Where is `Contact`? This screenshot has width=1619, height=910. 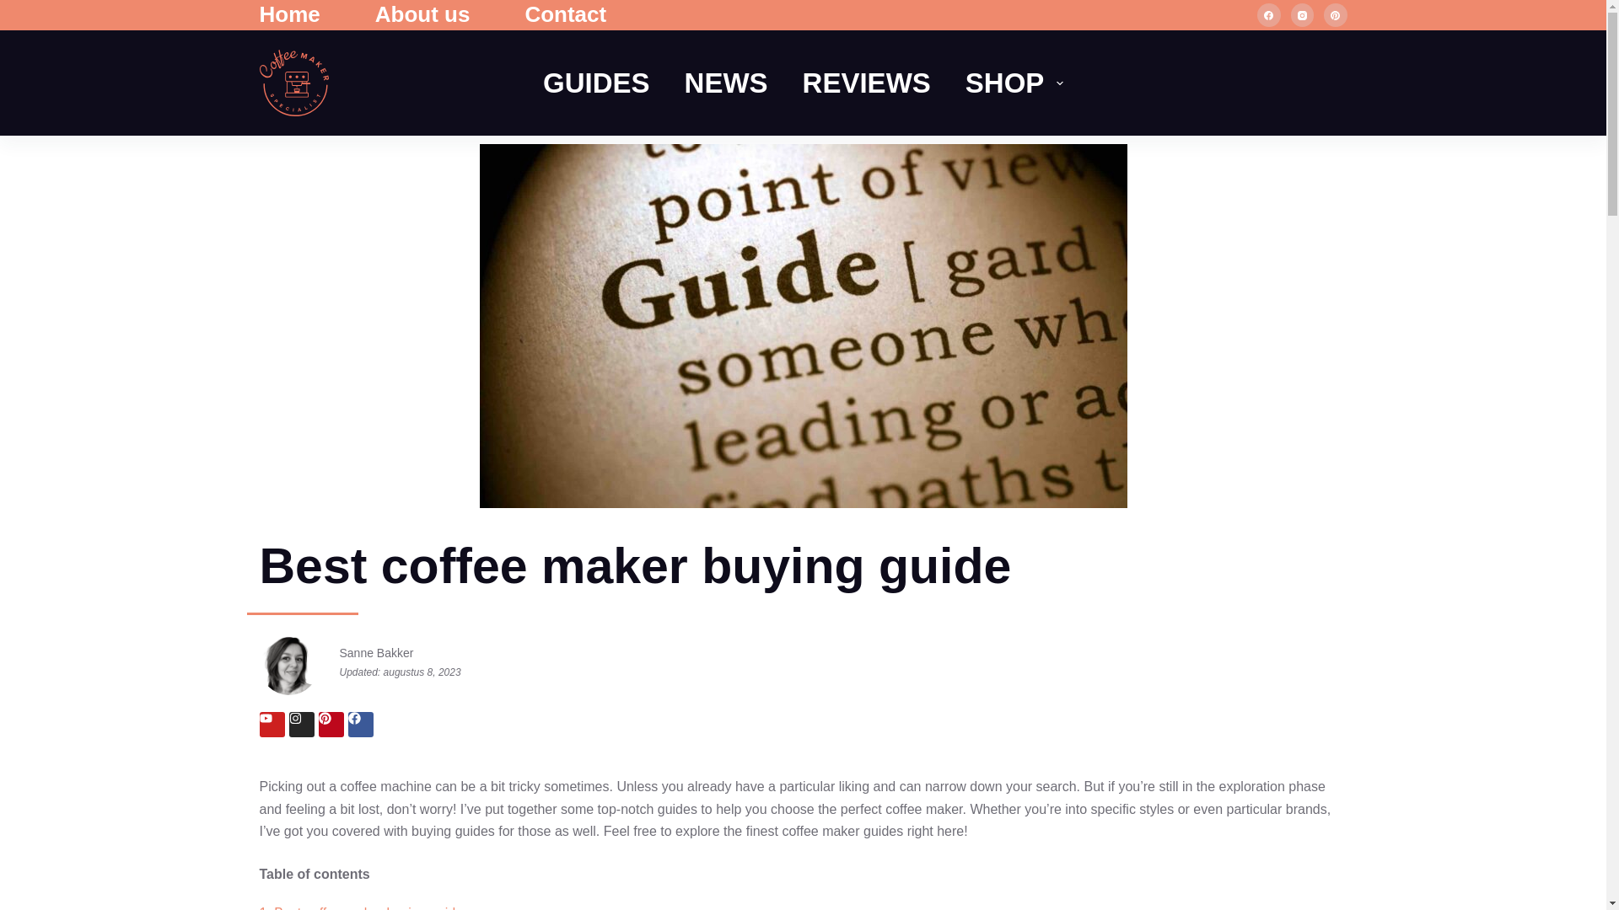 Contact is located at coordinates (565, 15).